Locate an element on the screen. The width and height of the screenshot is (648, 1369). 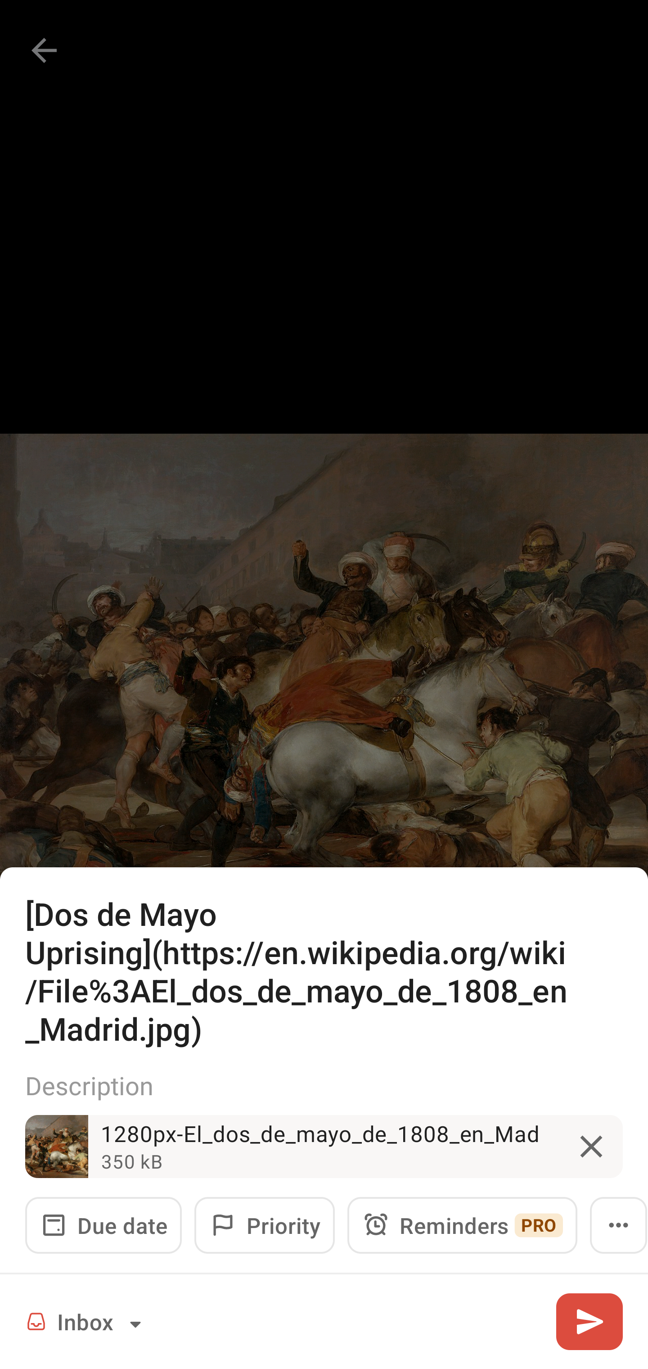
Open menu is located at coordinates (618, 1225).